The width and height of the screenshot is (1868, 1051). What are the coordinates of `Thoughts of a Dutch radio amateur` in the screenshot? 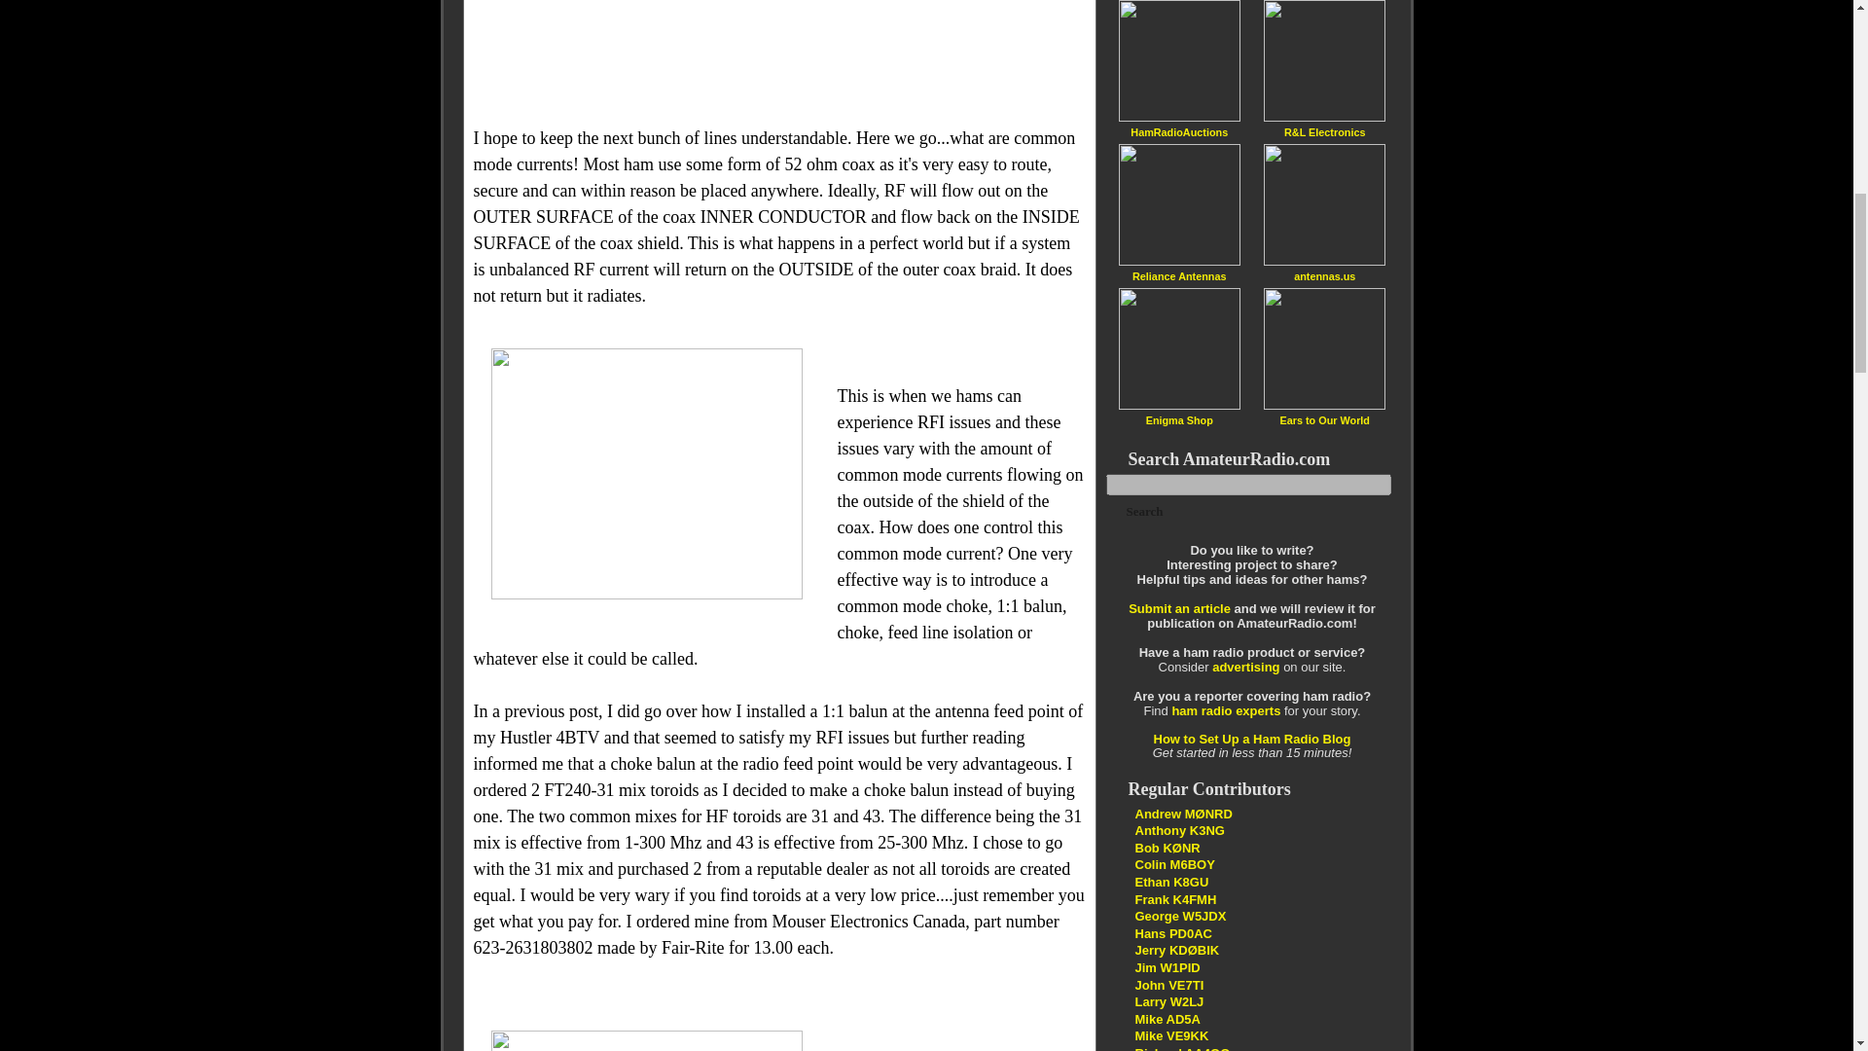 It's located at (1171, 932).